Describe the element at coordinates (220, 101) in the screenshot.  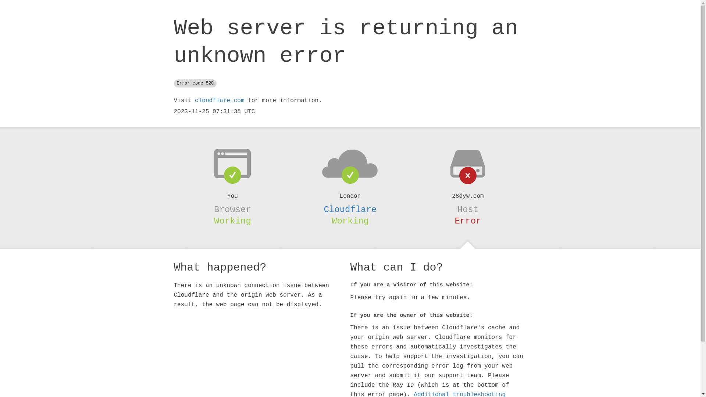
I see `cloudflare.com` at that location.